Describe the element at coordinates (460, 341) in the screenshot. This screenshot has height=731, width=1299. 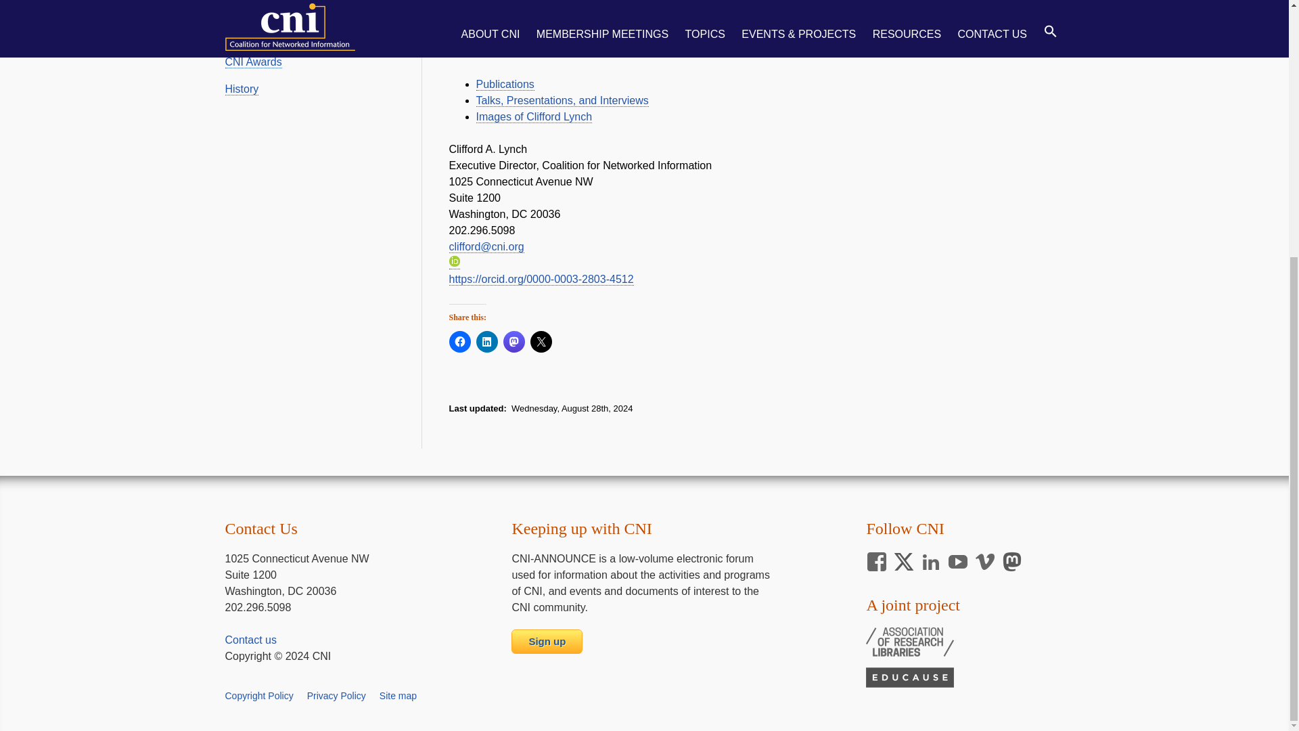
I see `Click to share on Facebook` at that location.